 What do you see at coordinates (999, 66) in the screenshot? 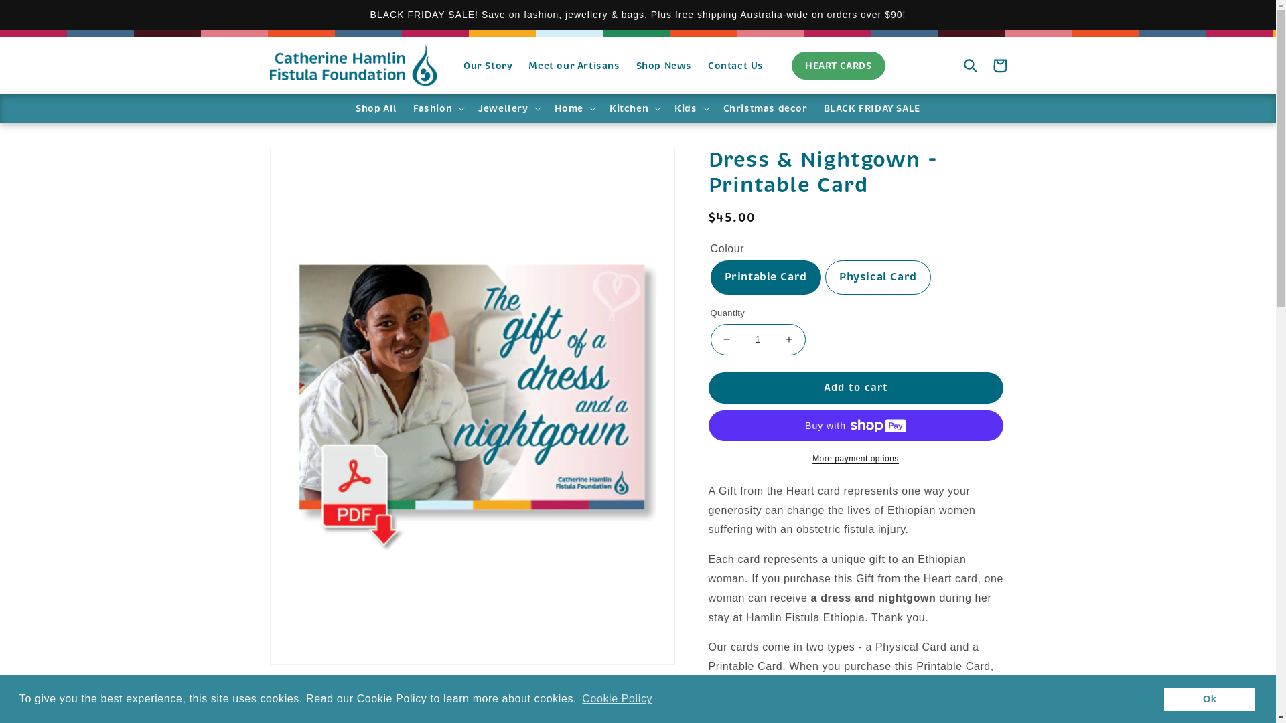
I see `Cart` at bounding box center [999, 66].